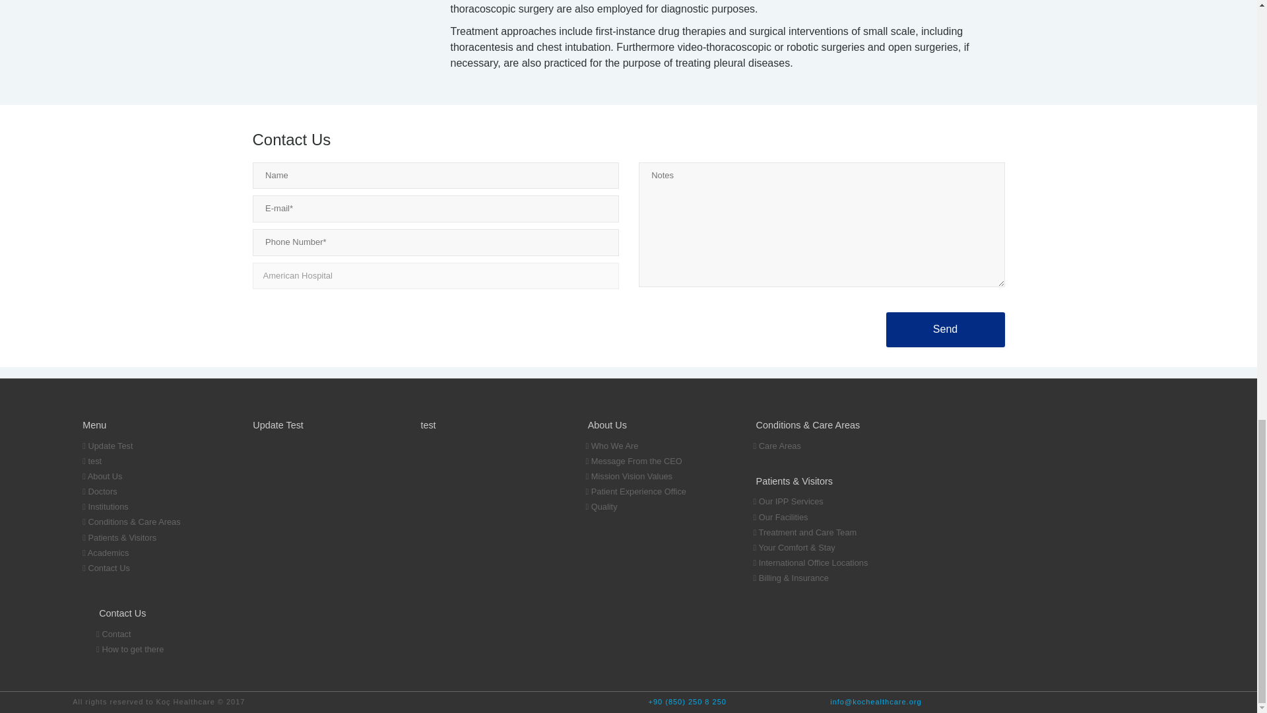  I want to click on Care Areas, so click(821, 448).